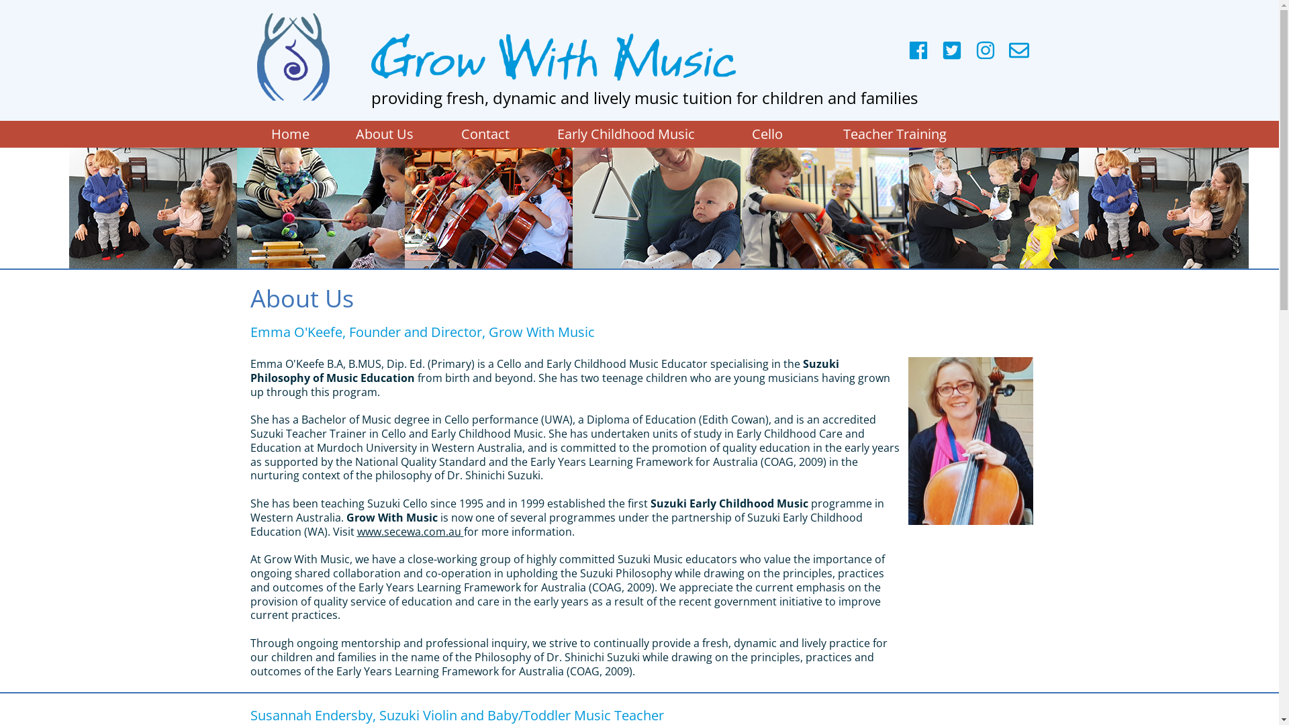  Describe the element at coordinates (485, 134) in the screenshot. I see `Contact` at that location.